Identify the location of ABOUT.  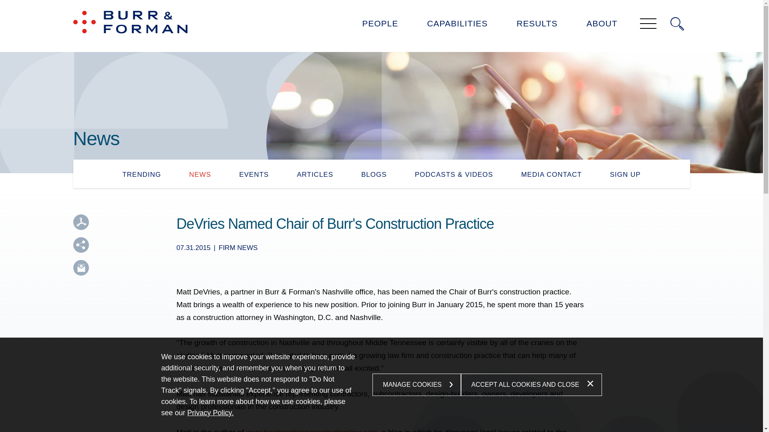
(602, 26).